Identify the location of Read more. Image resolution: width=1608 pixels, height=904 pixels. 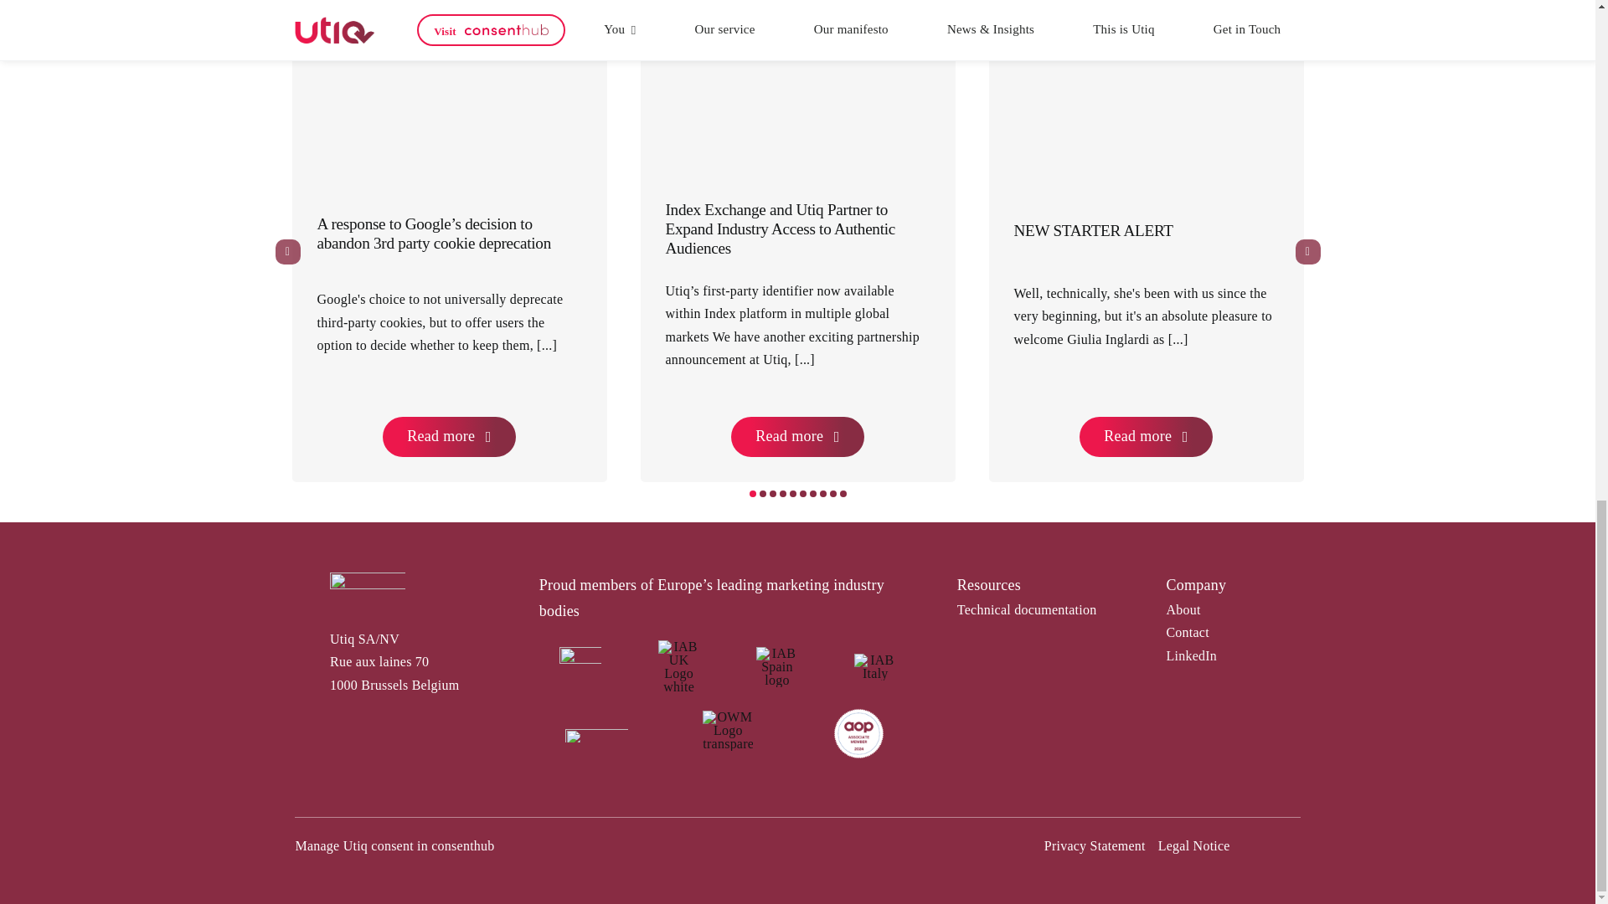
(1146, 437).